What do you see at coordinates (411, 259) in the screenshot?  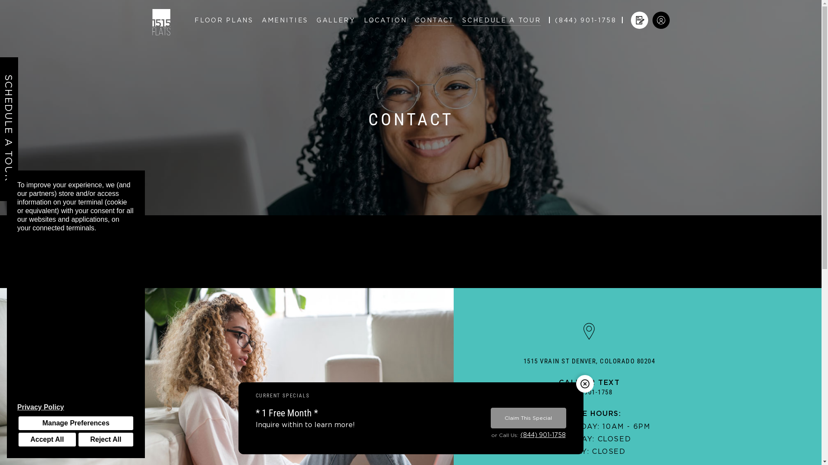 I see `CONTACT US` at bounding box center [411, 259].